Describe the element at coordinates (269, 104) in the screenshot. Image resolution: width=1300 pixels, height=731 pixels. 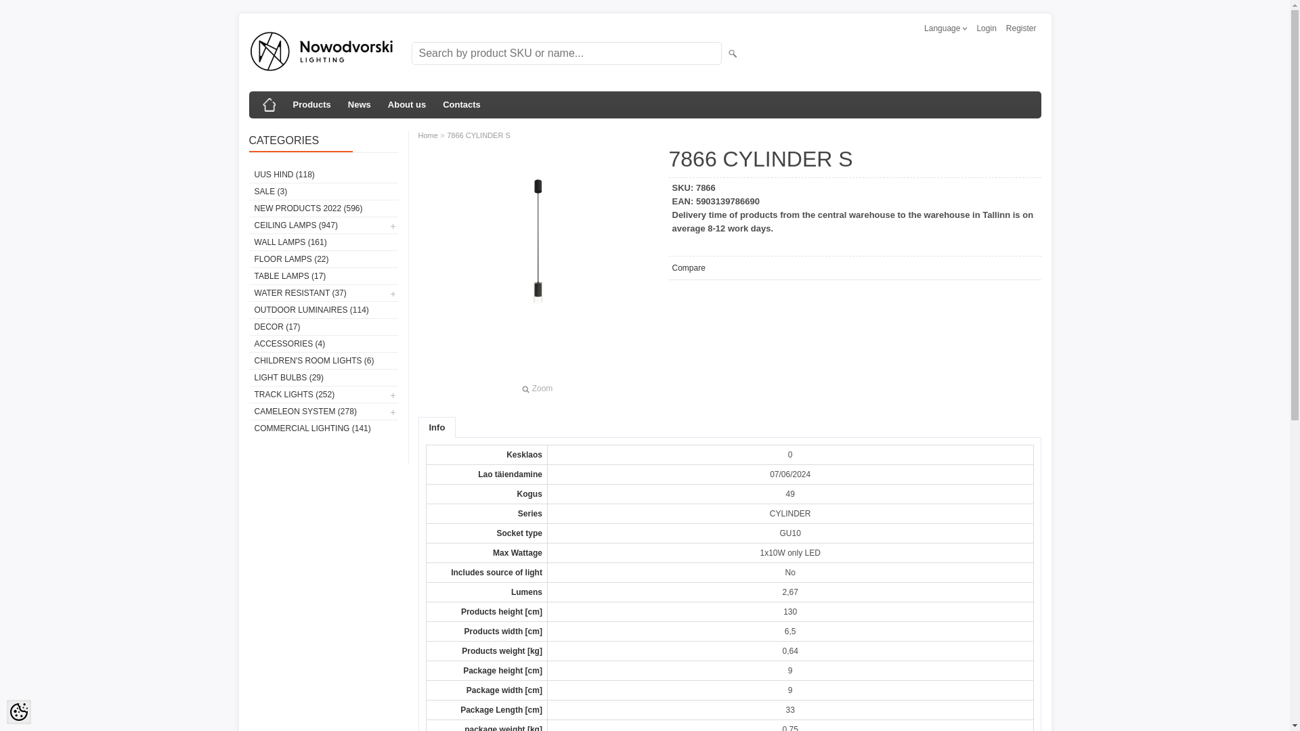
I see `Home` at that location.